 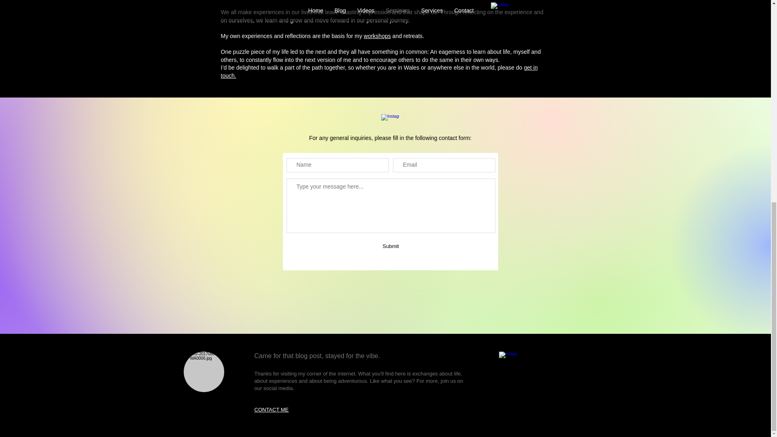 What do you see at coordinates (271, 409) in the screenshot?
I see `CONTACT ME` at bounding box center [271, 409].